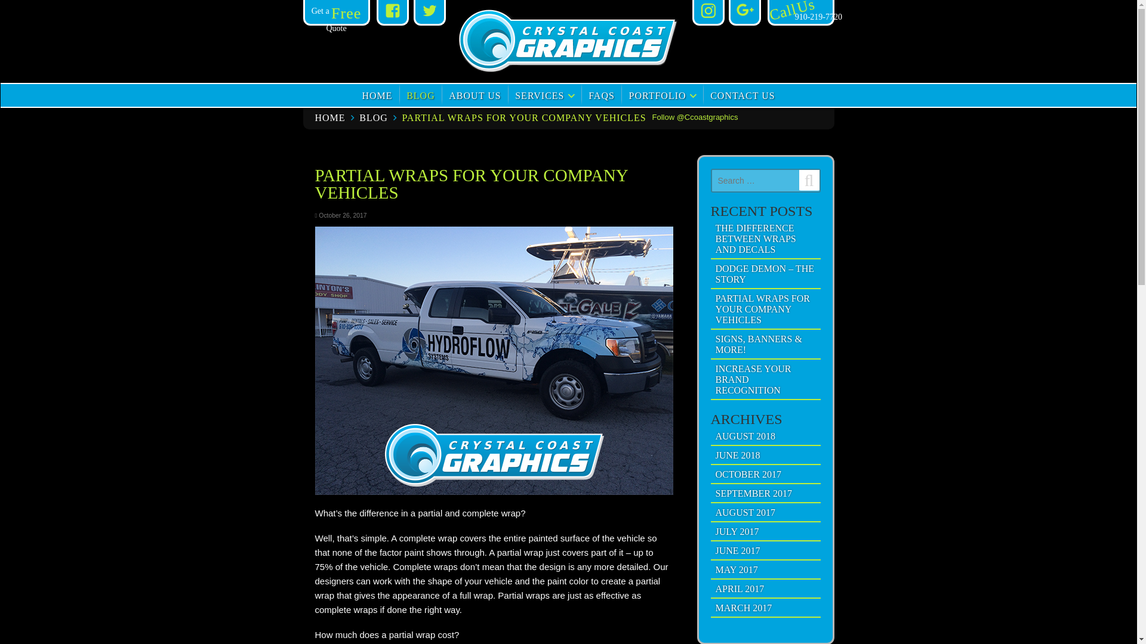  I want to click on Search, so click(809, 180).